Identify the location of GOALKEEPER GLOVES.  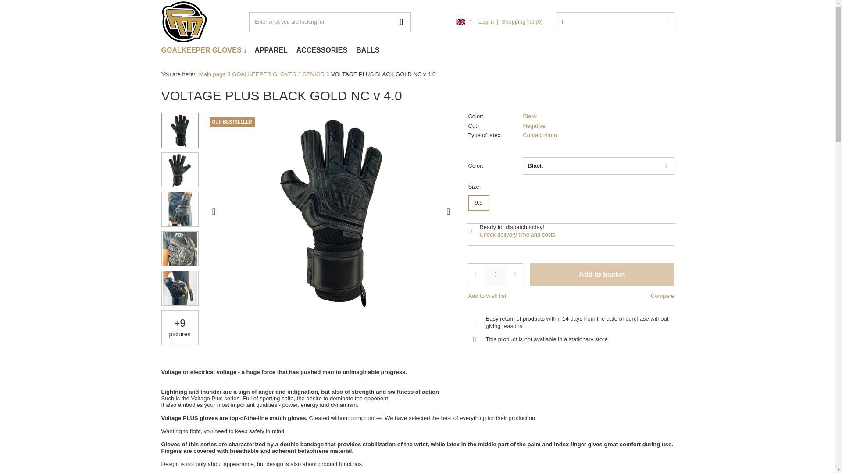
(264, 74).